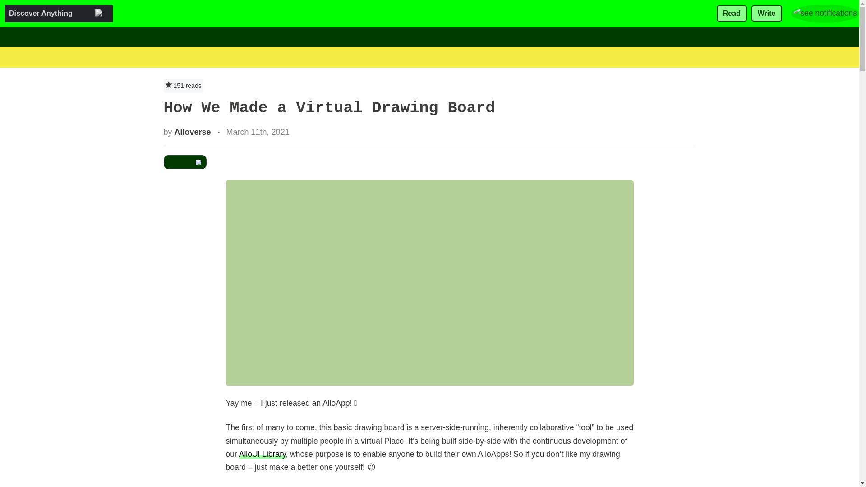 The image size is (866, 487). I want to click on Read, so click(732, 14).